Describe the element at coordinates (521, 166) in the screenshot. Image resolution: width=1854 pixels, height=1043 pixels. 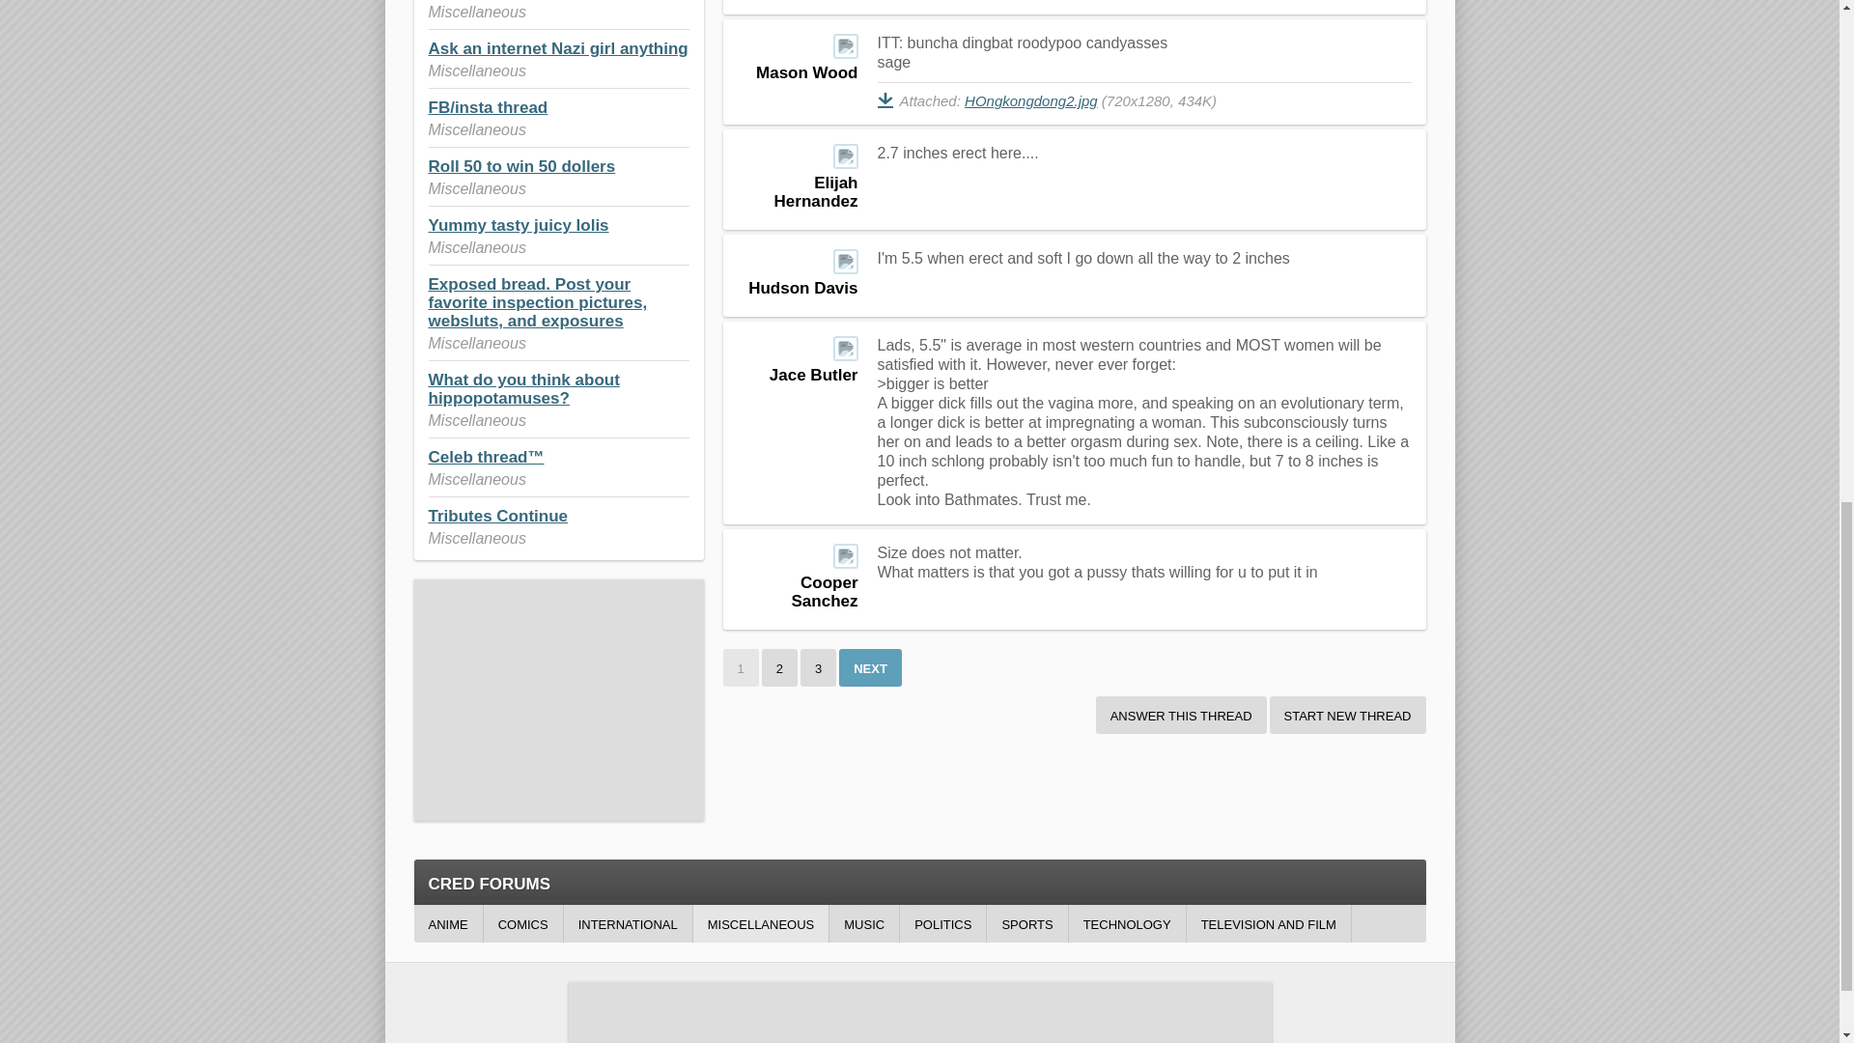
I see `Roll 50 to win 50 dollers` at that location.